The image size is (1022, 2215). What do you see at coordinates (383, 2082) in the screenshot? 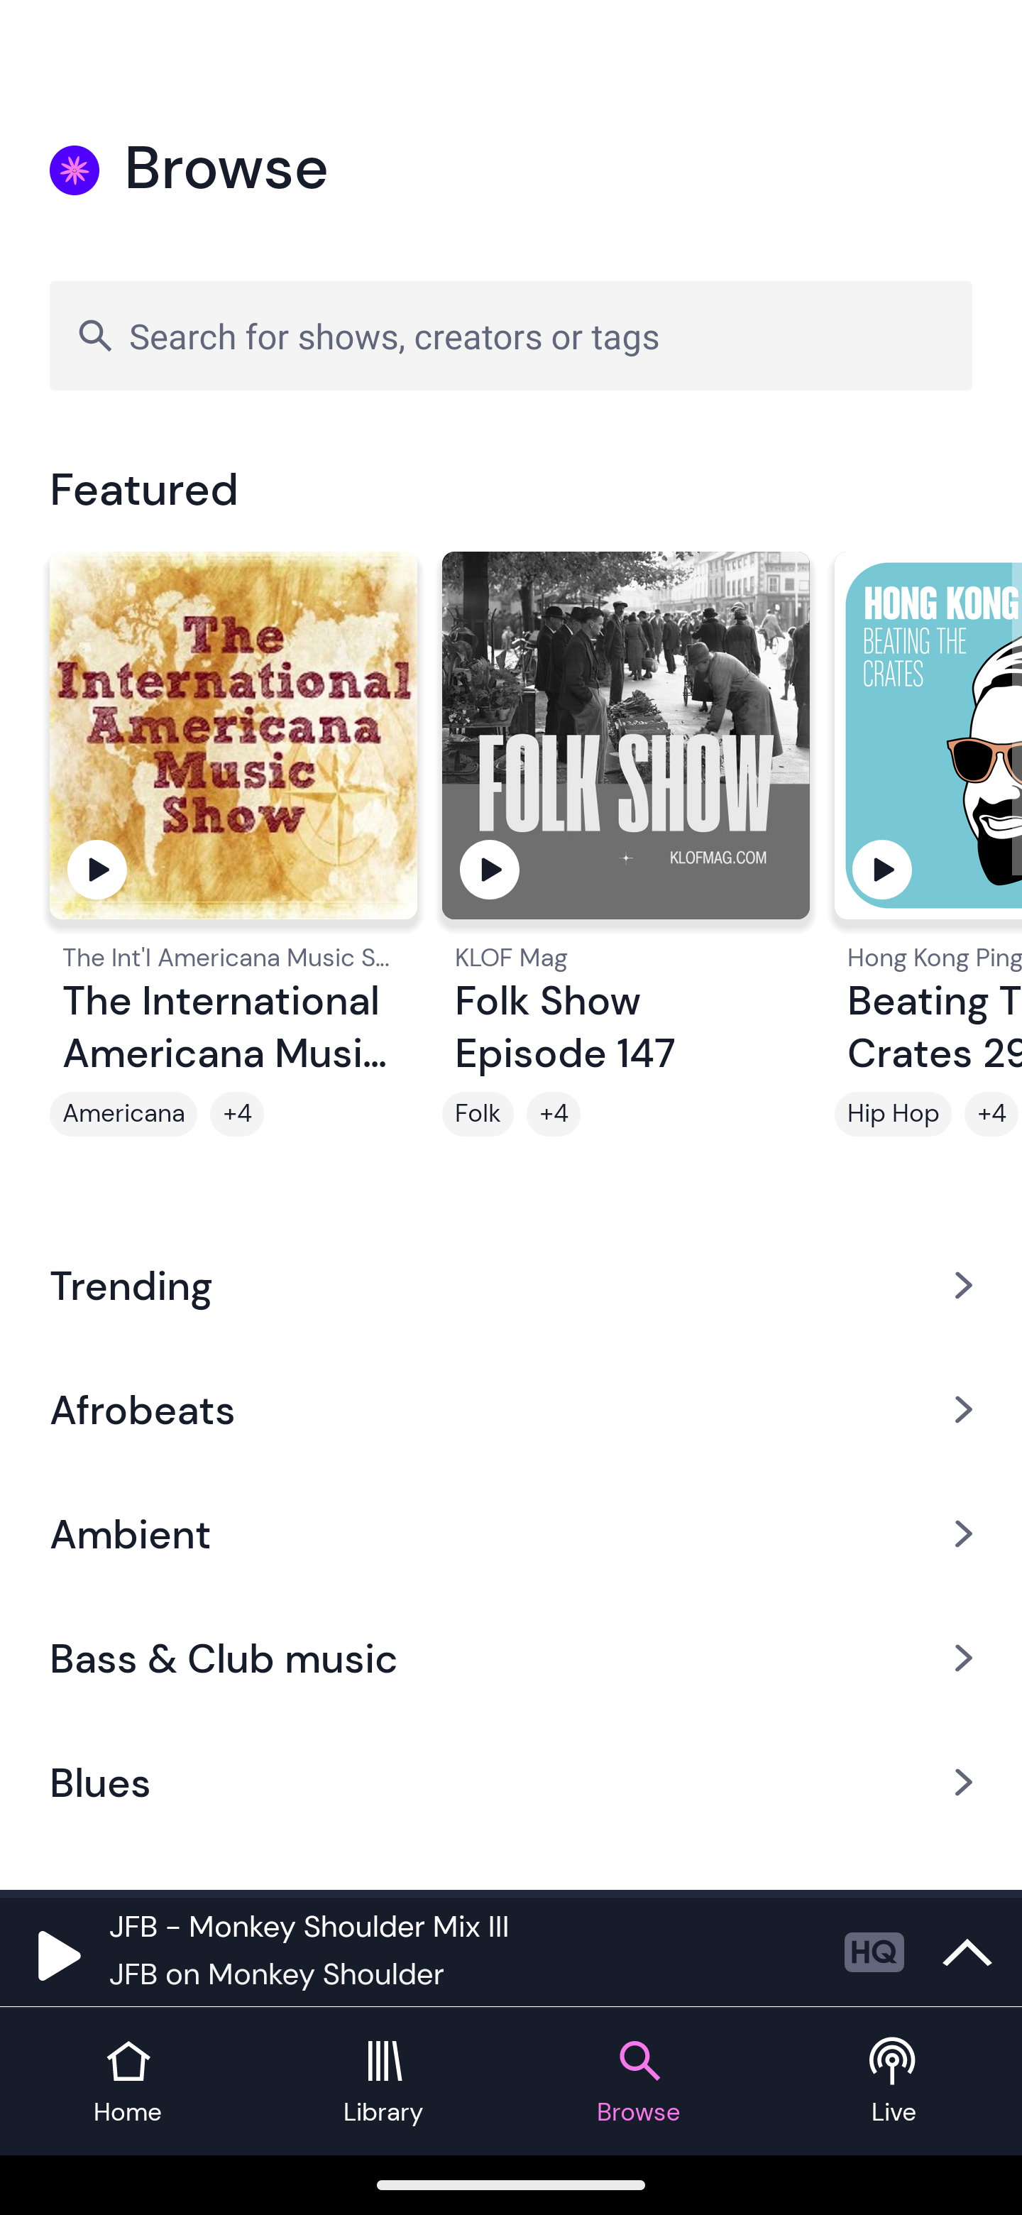
I see `Library tab Library` at bounding box center [383, 2082].